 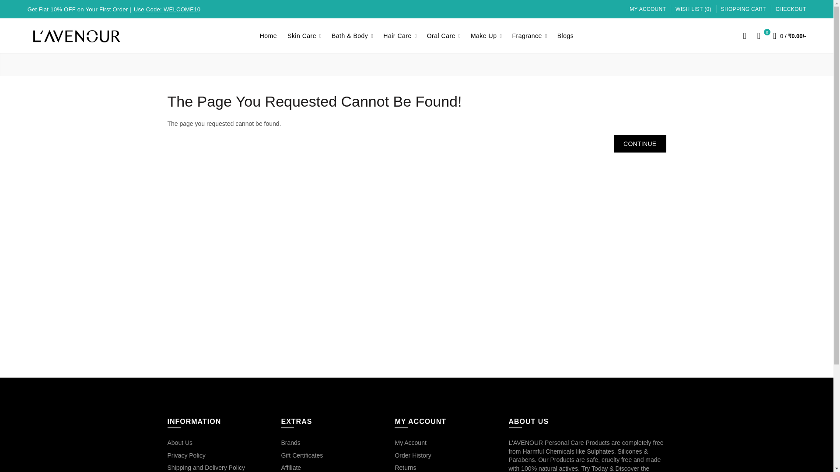 I want to click on L'AVENOUR, so click(x=77, y=36).